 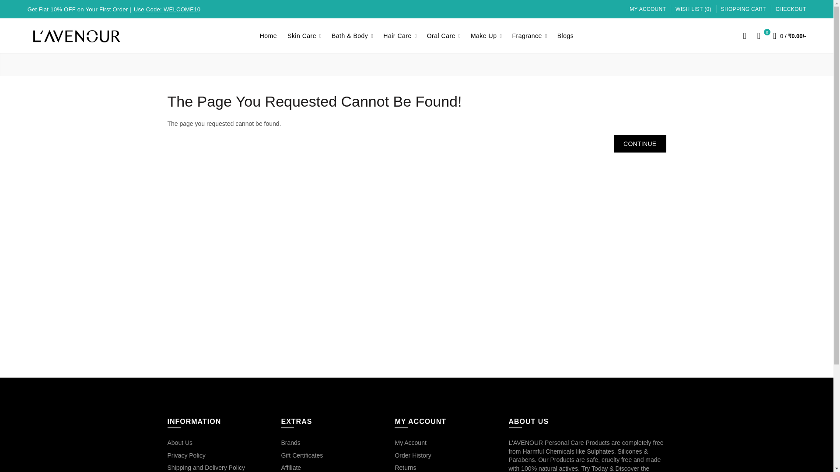 I want to click on L'AVENOUR, so click(x=77, y=36).